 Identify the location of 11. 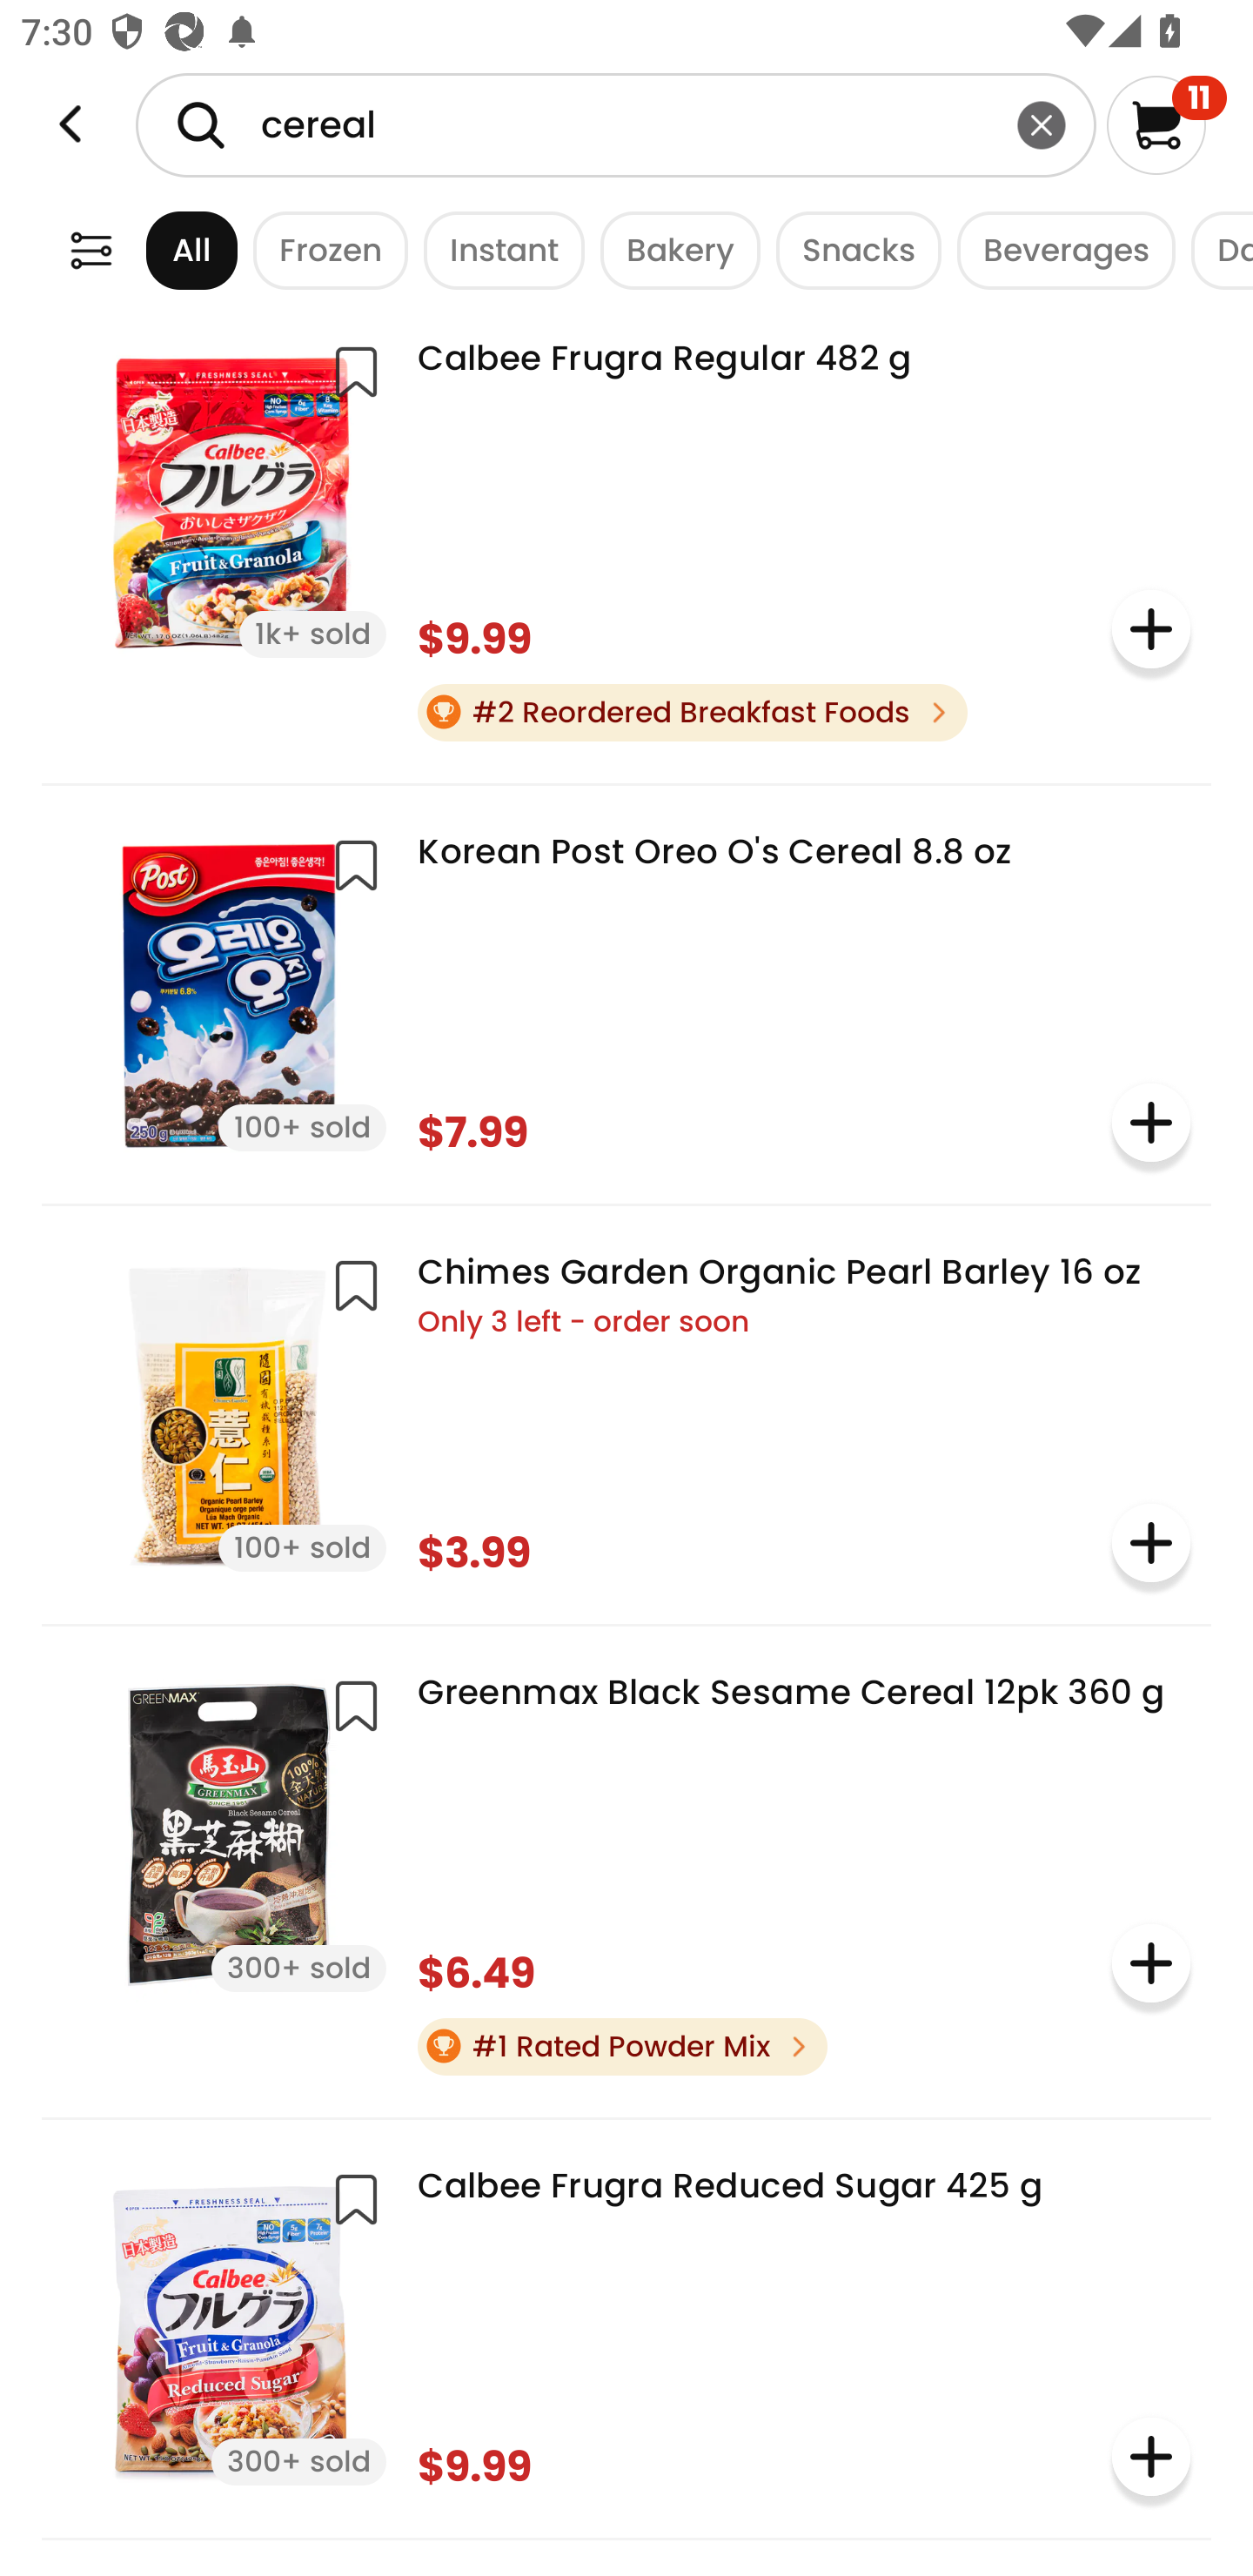
(1166, 124).